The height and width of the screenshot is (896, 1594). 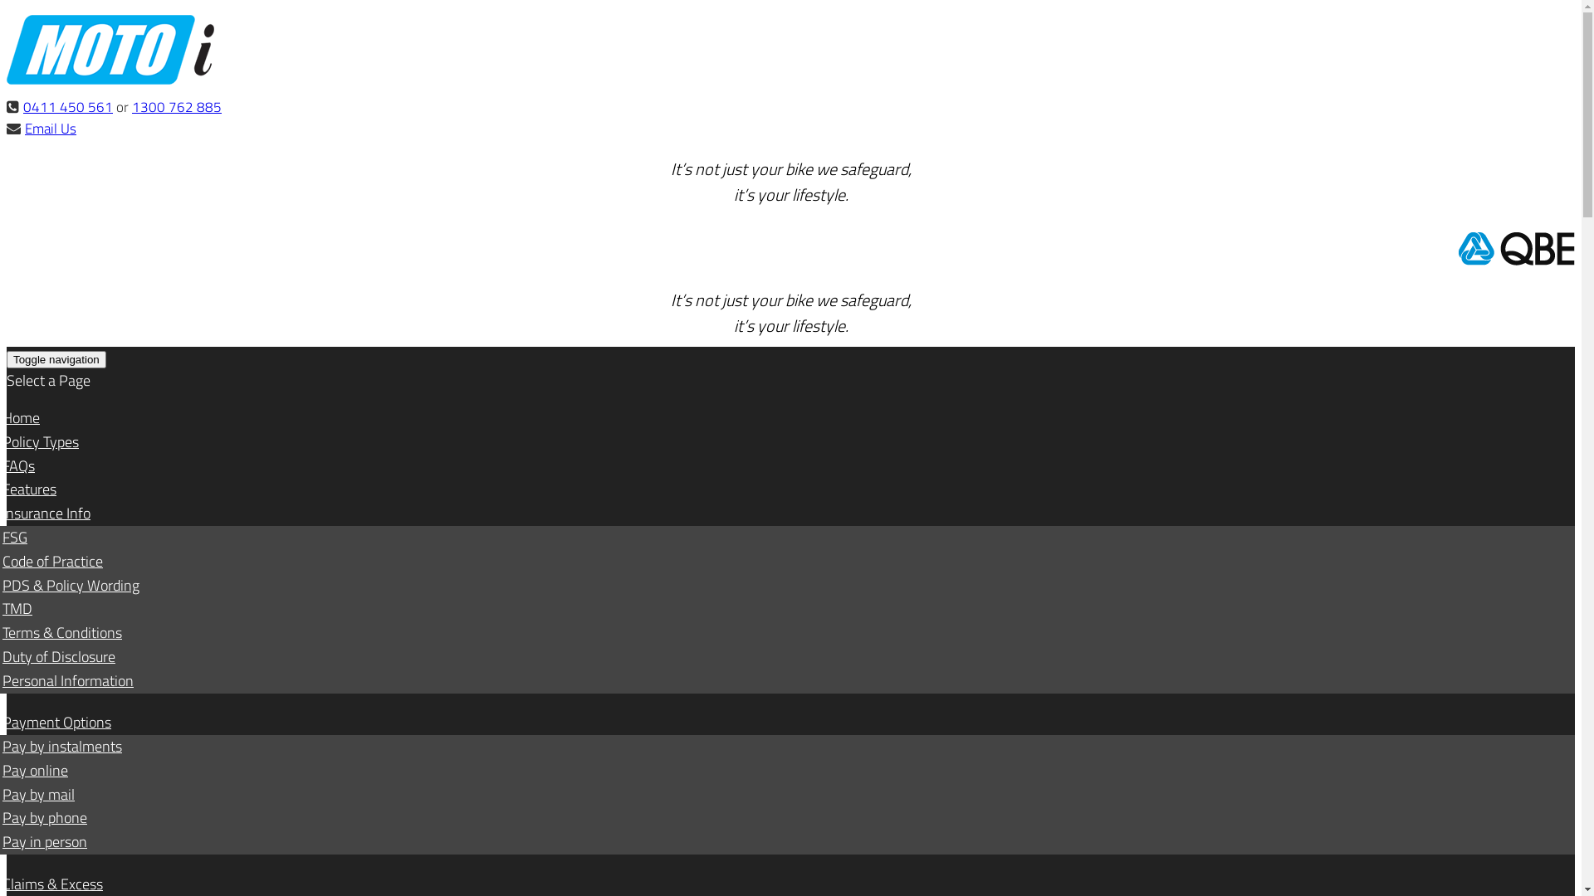 What do you see at coordinates (7, 7) in the screenshot?
I see `Skip to main content` at bounding box center [7, 7].